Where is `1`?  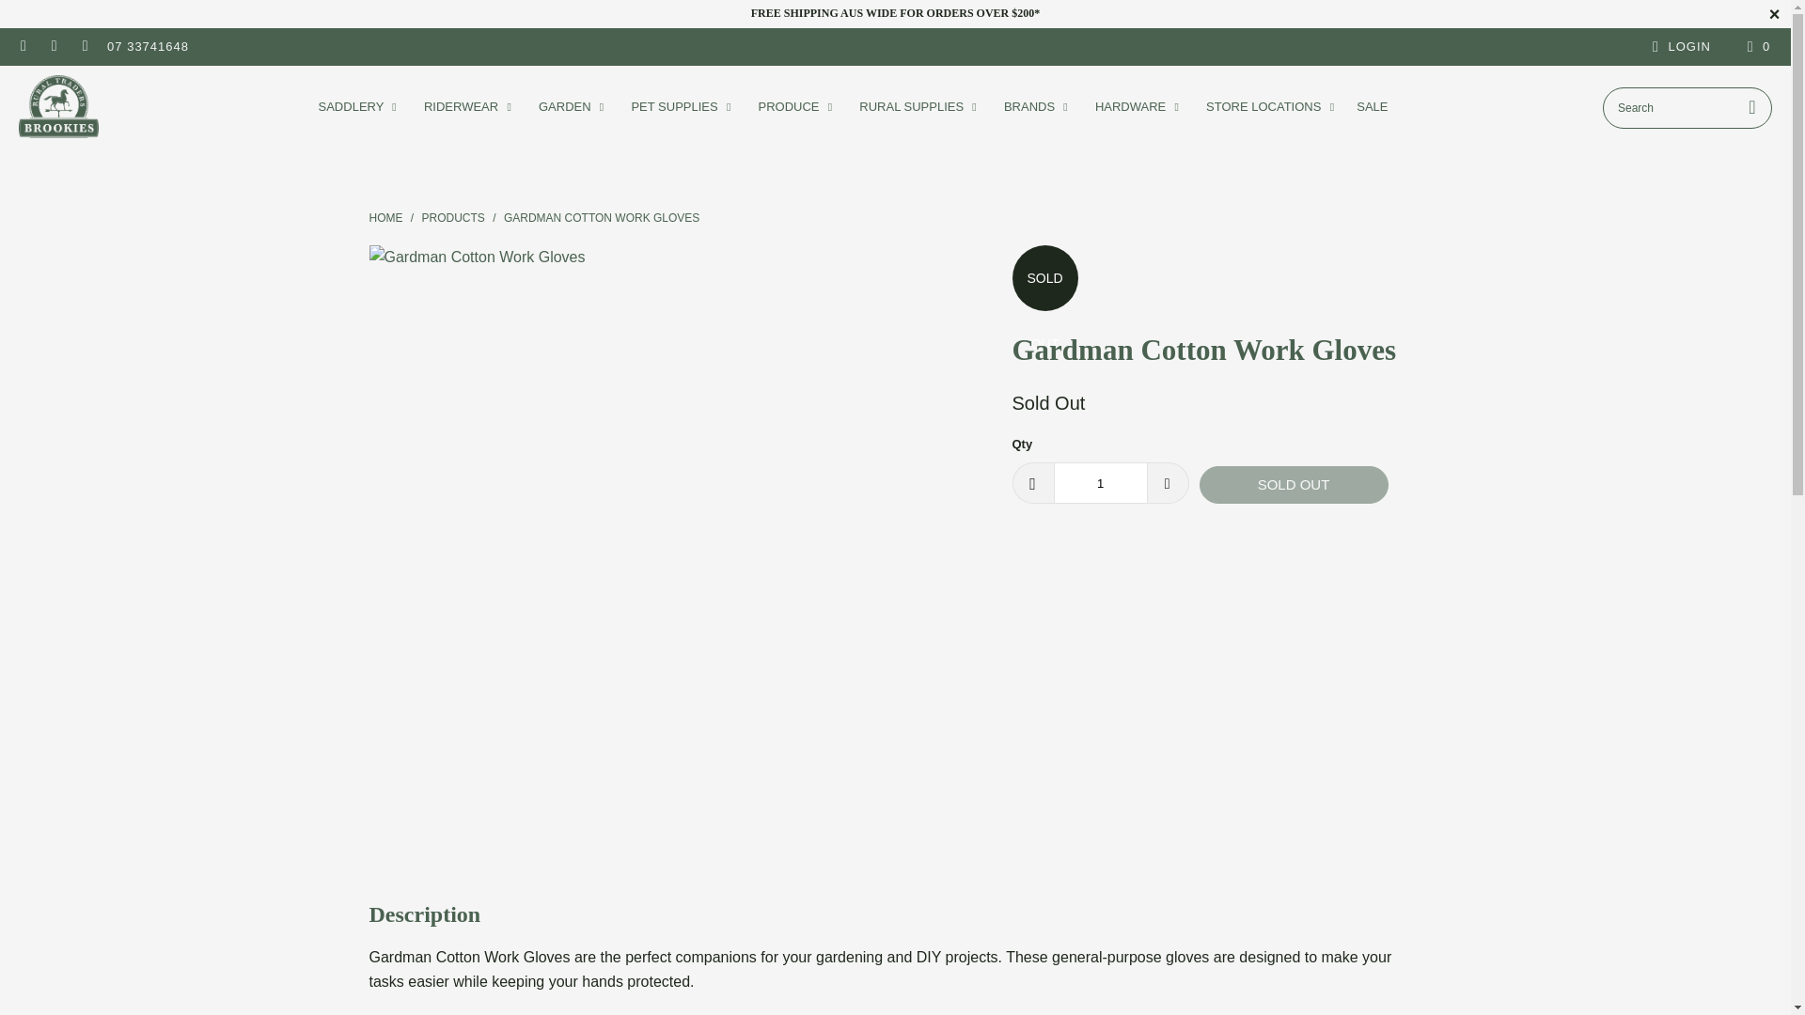
1 is located at coordinates (1099, 483).